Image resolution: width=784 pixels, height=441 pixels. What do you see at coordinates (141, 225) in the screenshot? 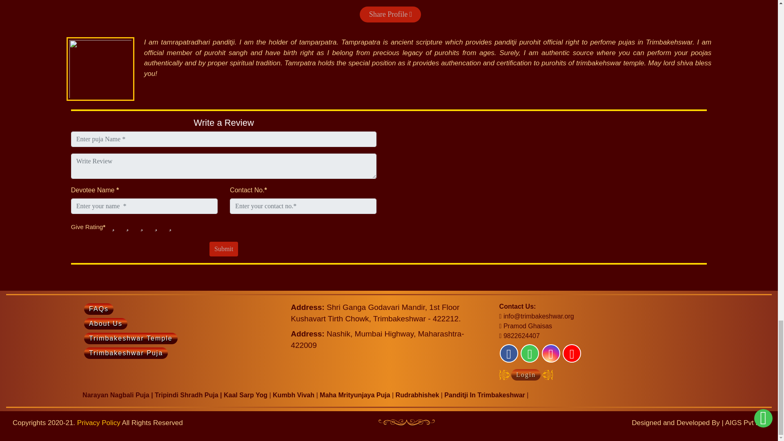
I see `Good` at bounding box center [141, 225].